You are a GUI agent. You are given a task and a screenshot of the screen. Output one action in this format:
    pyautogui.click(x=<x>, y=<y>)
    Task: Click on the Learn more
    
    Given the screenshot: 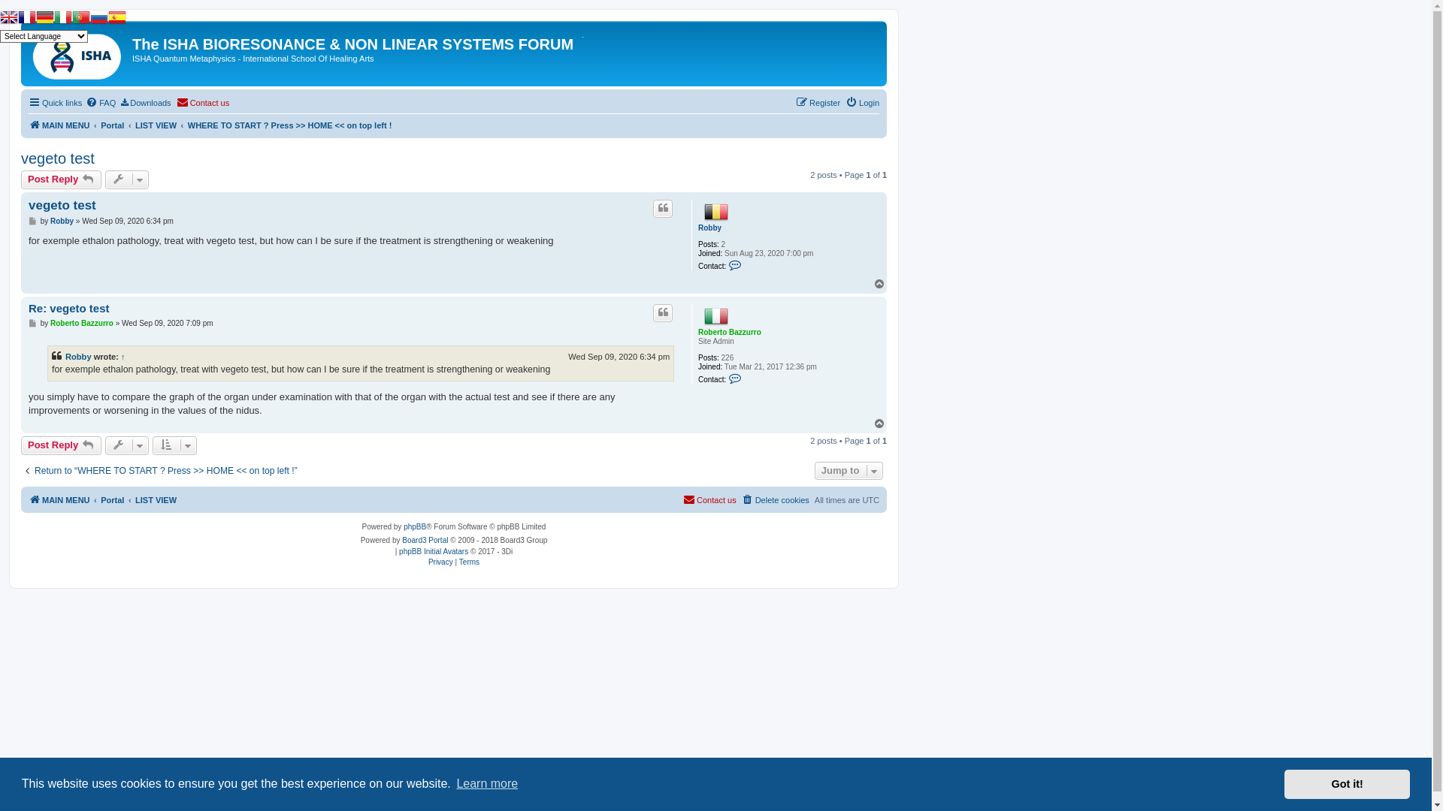 What is the action you would take?
    pyautogui.click(x=487, y=784)
    